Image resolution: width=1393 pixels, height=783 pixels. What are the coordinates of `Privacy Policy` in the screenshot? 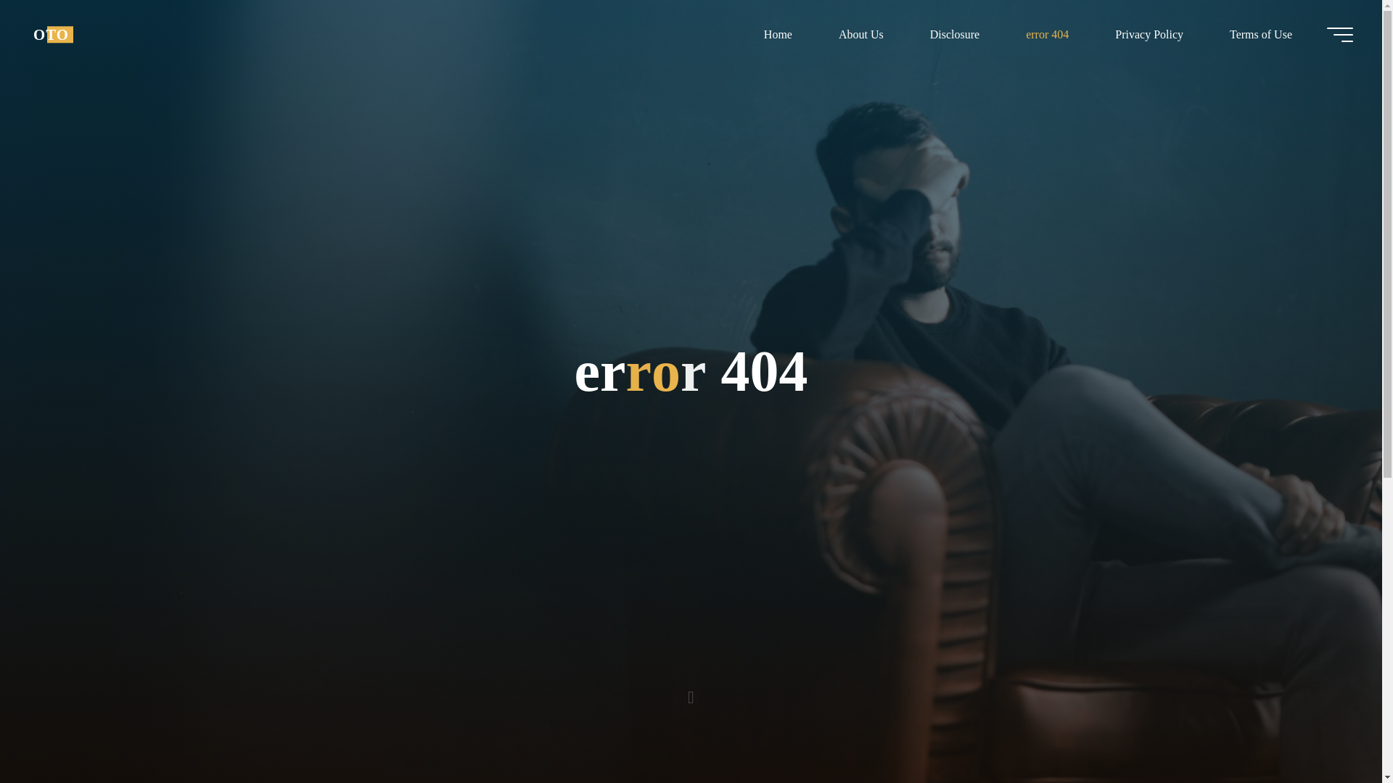 It's located at (1149, 34).